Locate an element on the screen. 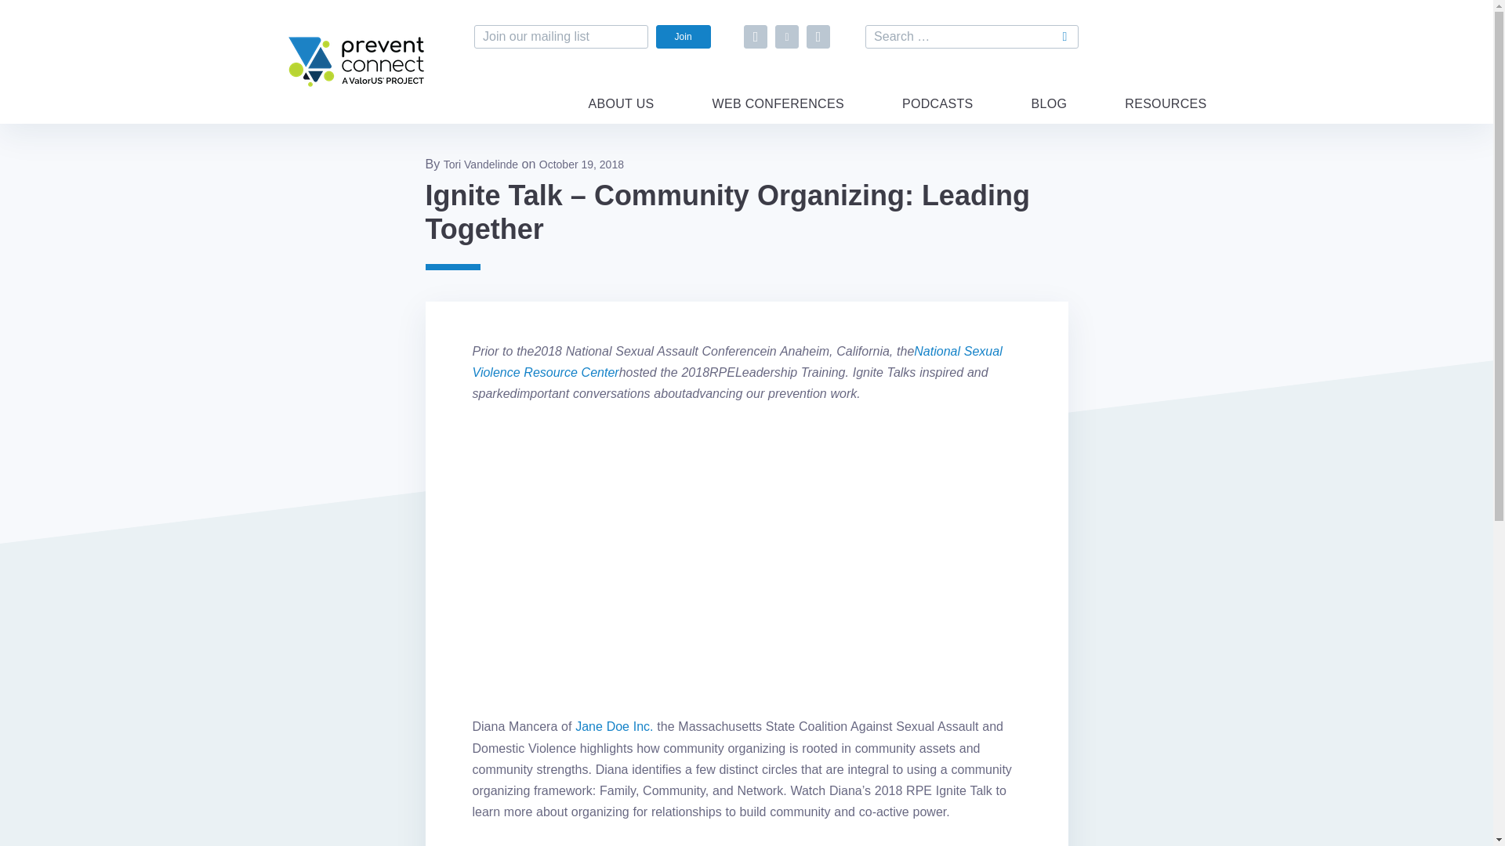 The image size is (1505, 846). National Sexual Violence Resource Center is located at coordinates (737, 361).